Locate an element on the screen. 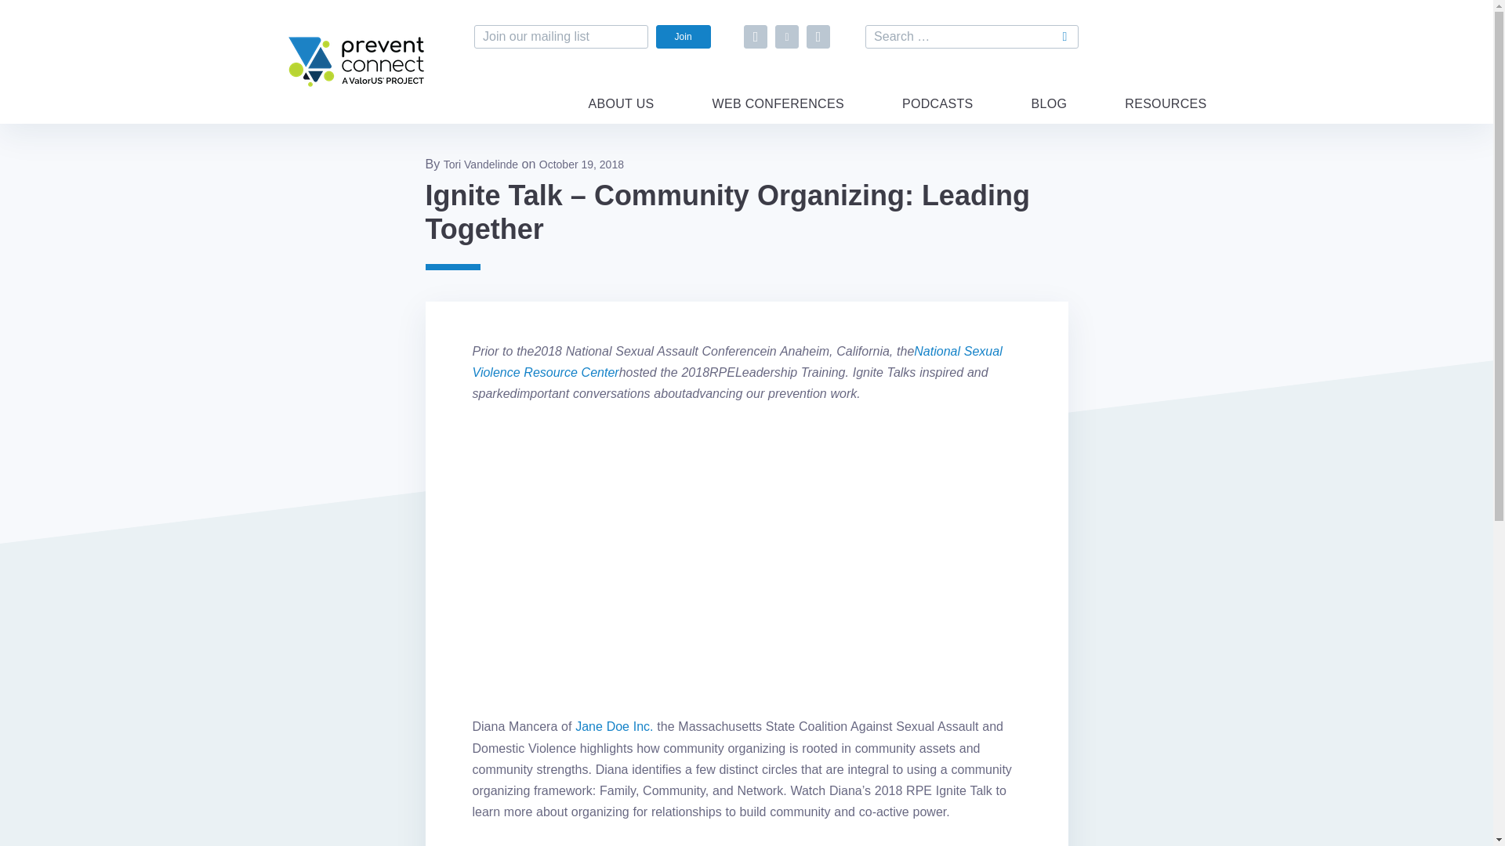 The image size is (1505, 846). National Sexual Violence Resource Center is located at coordinates (737, 361).